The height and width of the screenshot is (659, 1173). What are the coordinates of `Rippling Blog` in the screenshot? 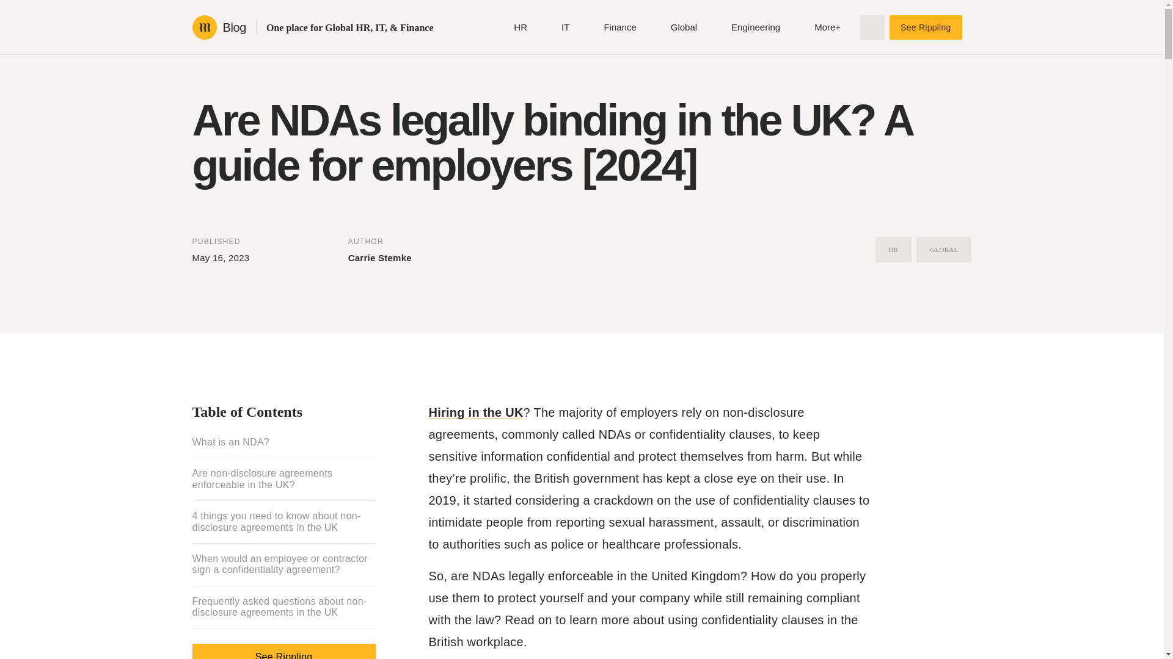 It's located at (233, 27).